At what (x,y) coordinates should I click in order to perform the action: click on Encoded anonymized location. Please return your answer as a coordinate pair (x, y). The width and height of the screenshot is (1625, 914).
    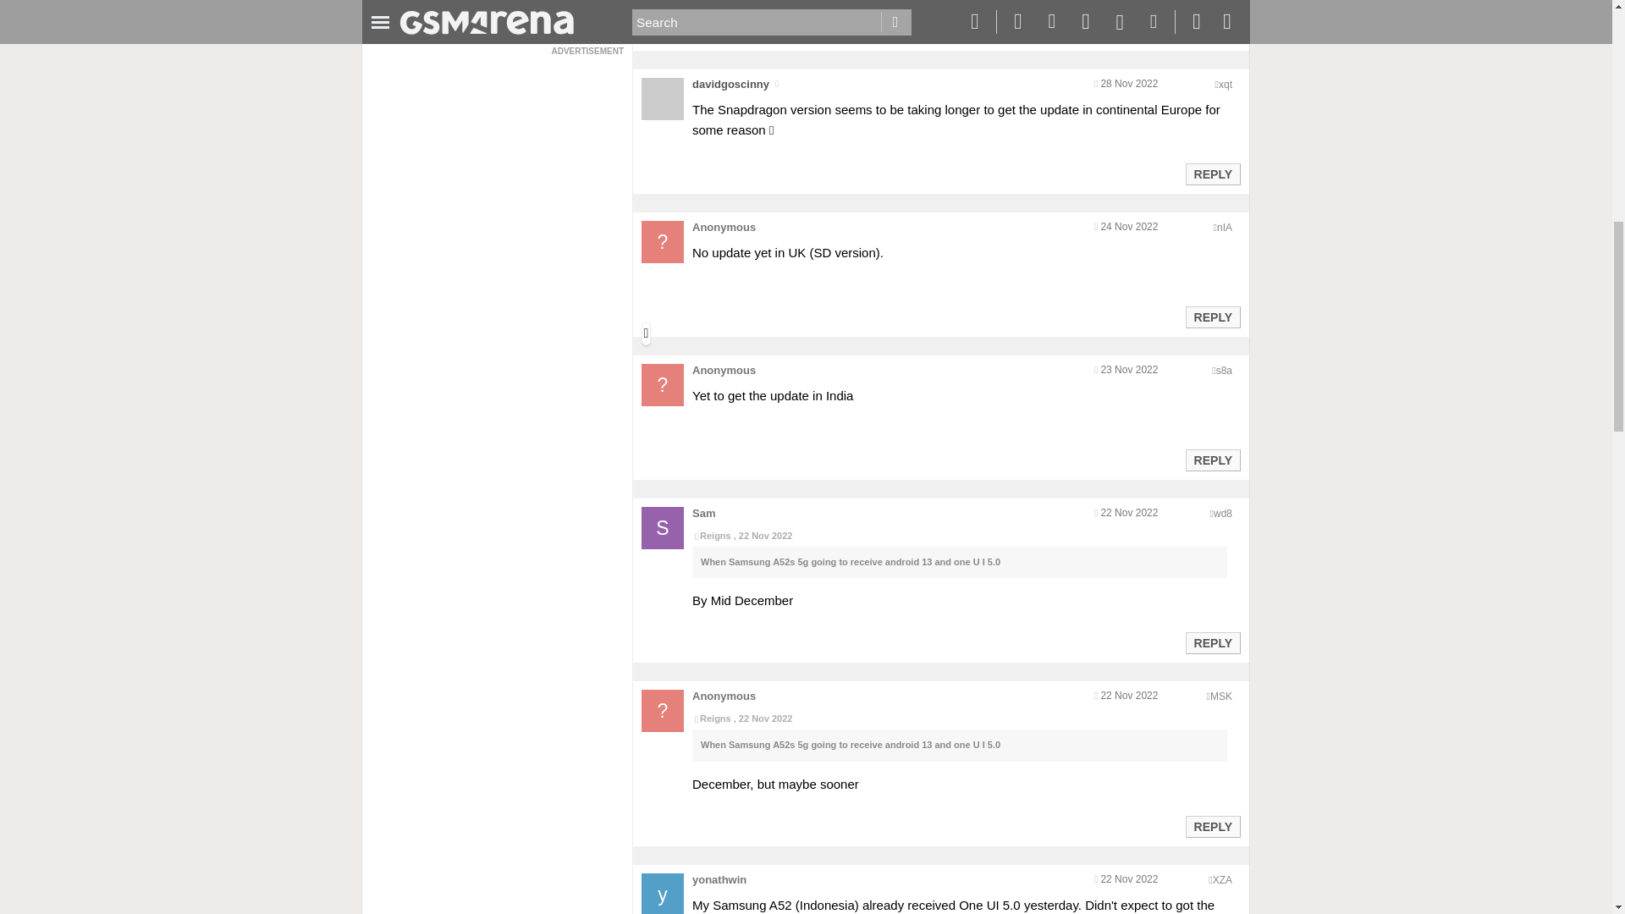
    Looking at the image, I should click on (1220, 697).